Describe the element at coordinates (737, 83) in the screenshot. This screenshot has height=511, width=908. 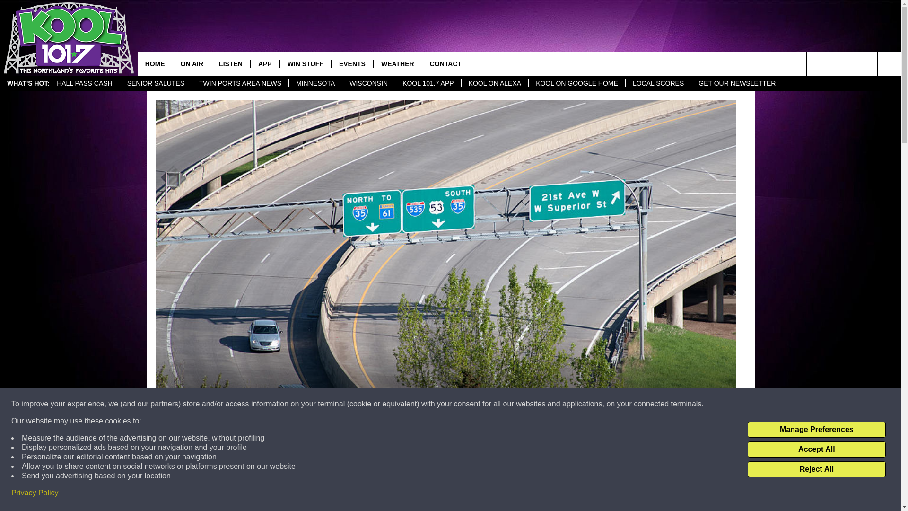
I see `GET OUR NEWSLETTER` at that location.